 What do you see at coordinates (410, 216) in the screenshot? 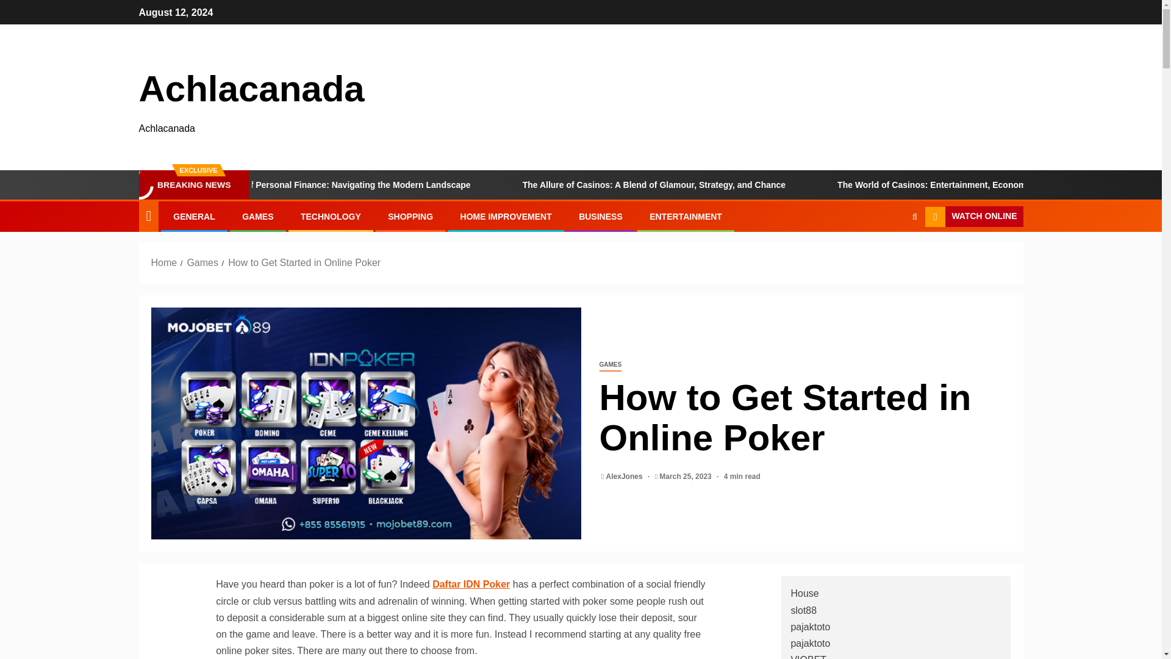
I see `SHOPPING` at bounding box center [410, 216].